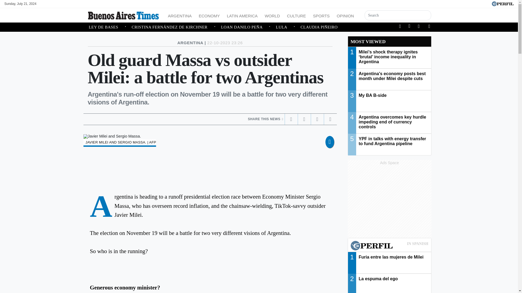  What do you see at coordinates (110, 27) in the screenshot?
I see `LEY DE BASES` at bounding box center [110, 27].